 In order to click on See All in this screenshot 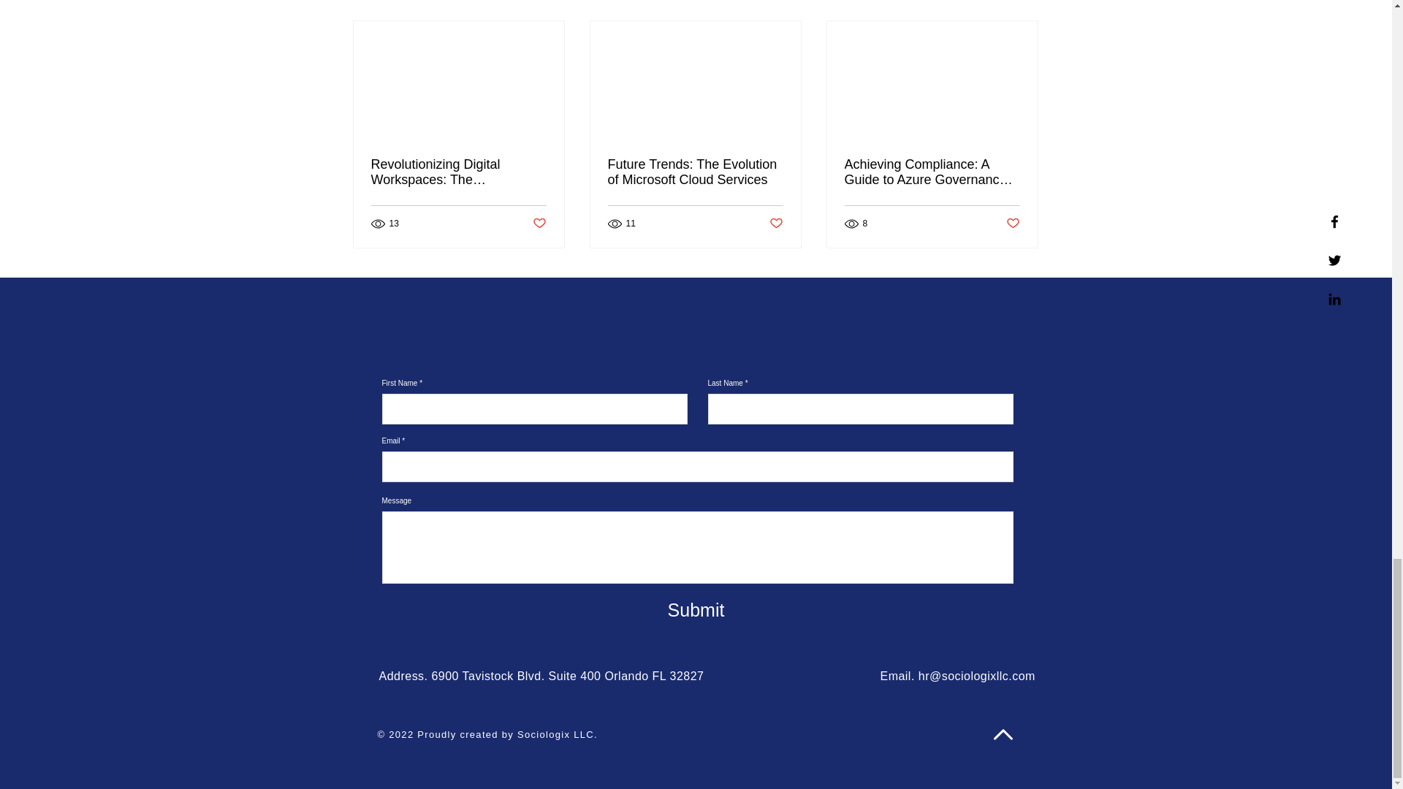, I will do `click(1023, 3)`.